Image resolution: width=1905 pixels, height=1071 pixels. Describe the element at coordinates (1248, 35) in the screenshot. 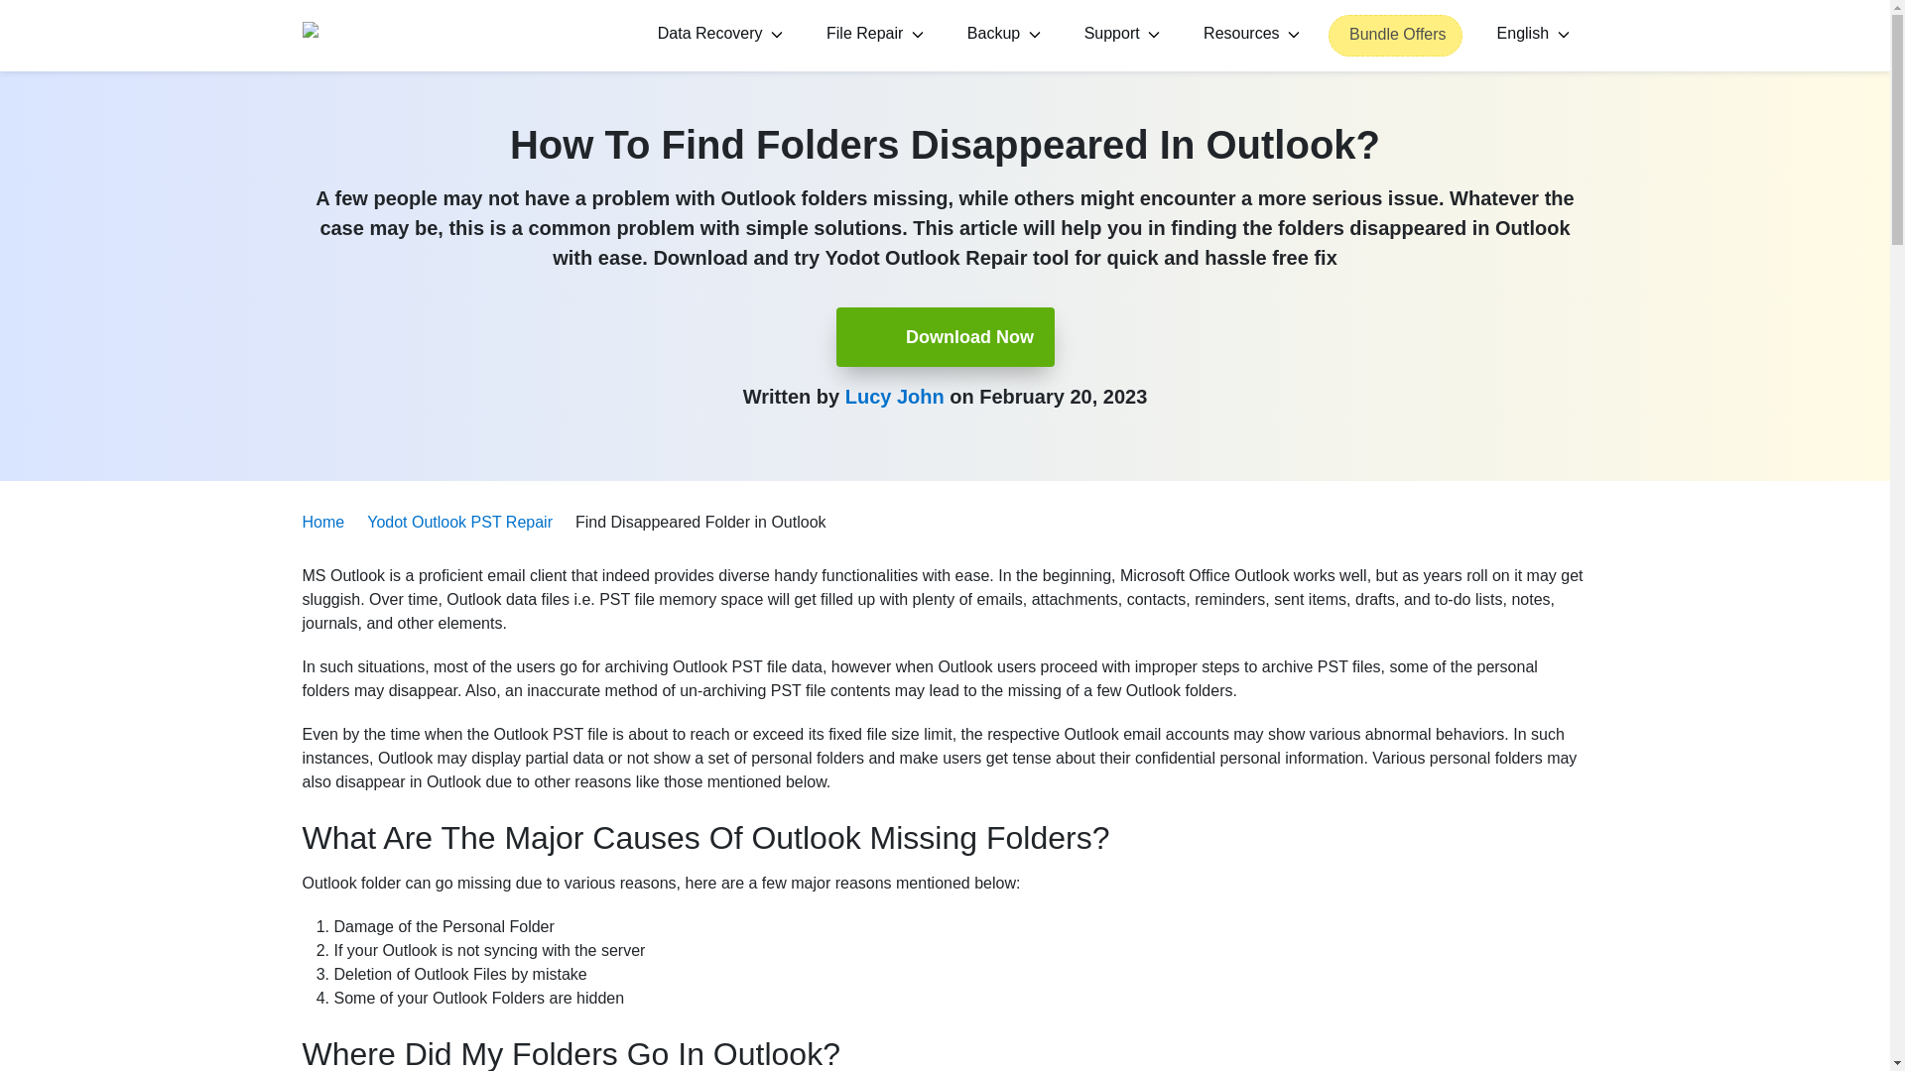

I see `Resources` at that location.